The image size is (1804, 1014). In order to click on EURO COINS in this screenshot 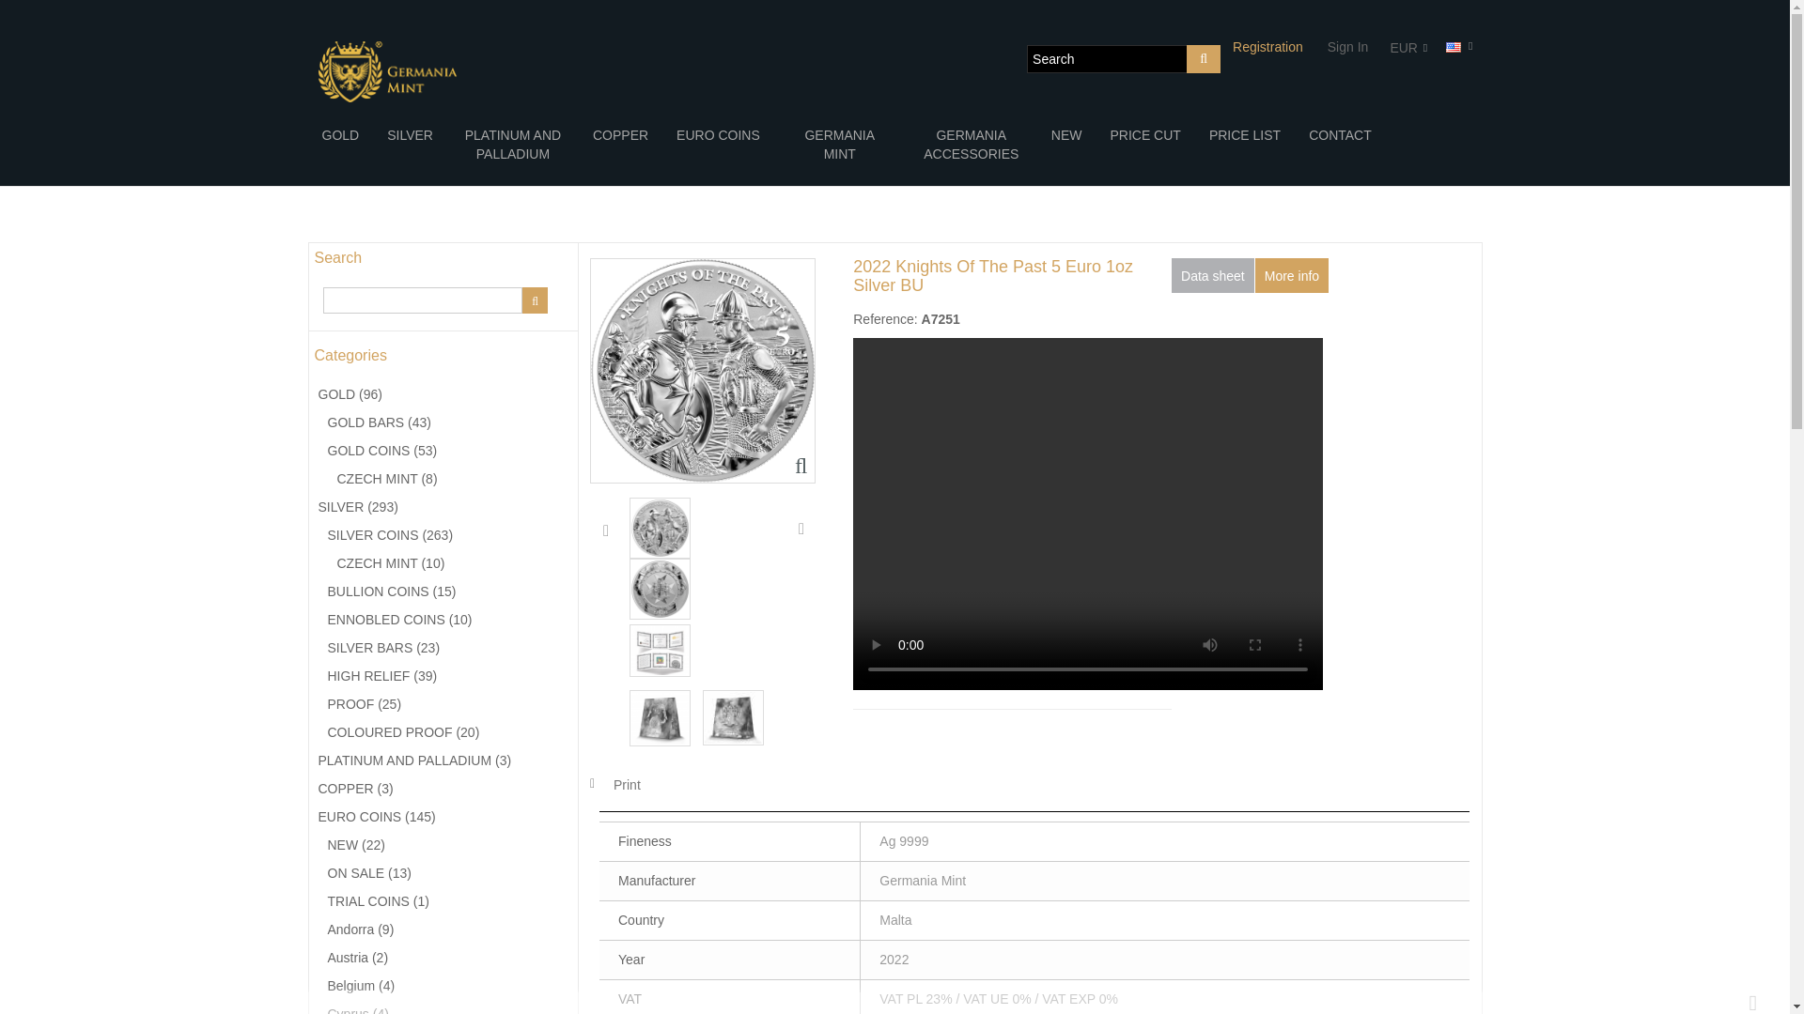, I will do `click(718, 135)`.